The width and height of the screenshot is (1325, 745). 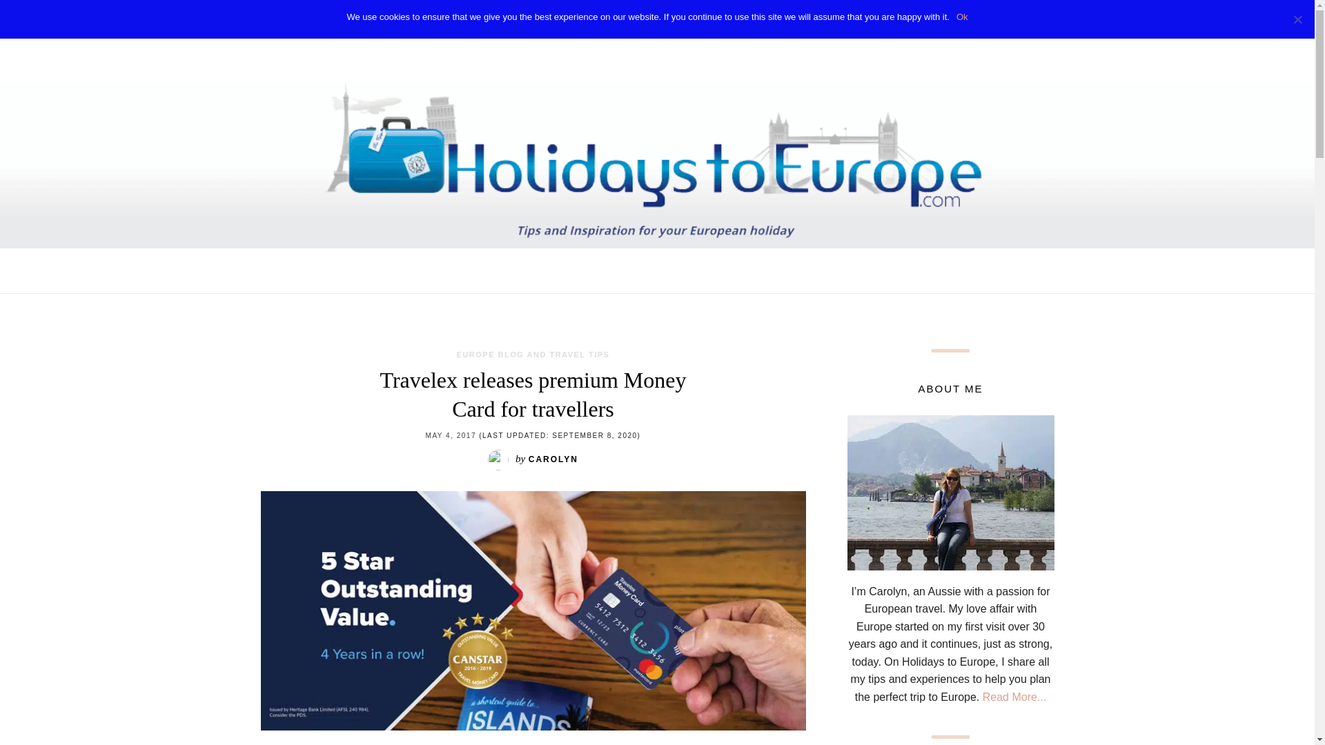 What do you see at coordinates (846, 19) in the screenshot?
I see `ABOUT ME` at bounding box center [846, 19].